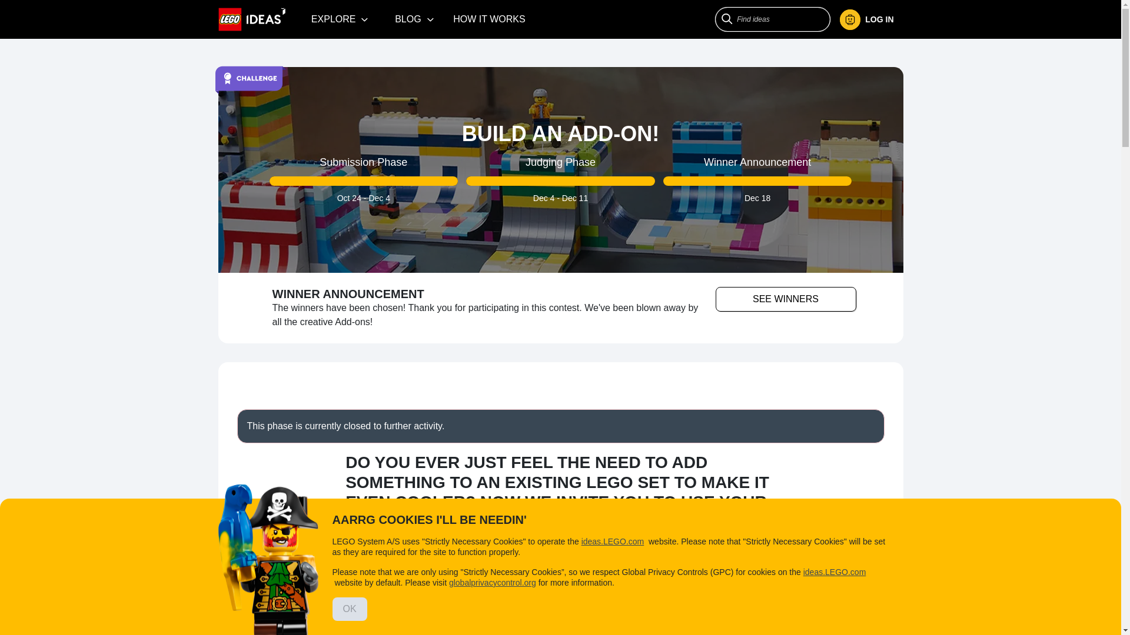  Describe the element at coordinates (866, 19) in the screenshot. I see `Me` at that location.